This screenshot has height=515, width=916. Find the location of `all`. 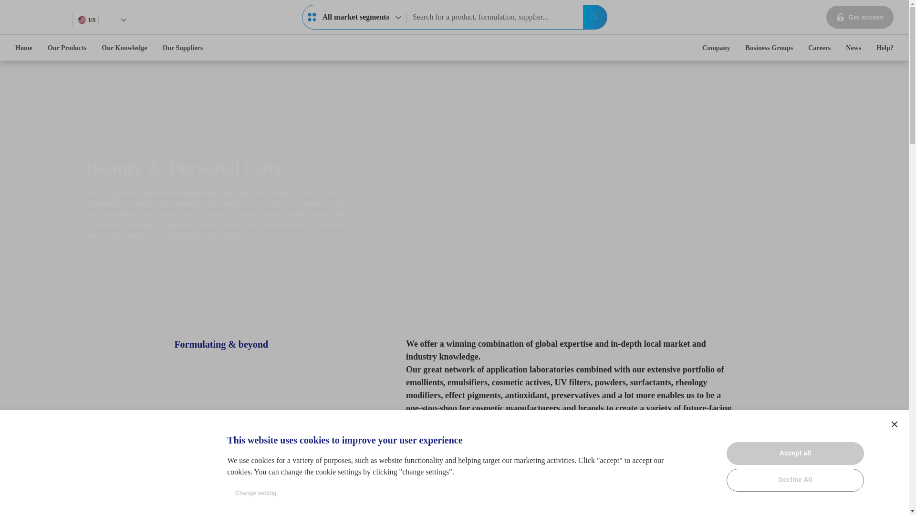

all is located at coordinates (312, 17).